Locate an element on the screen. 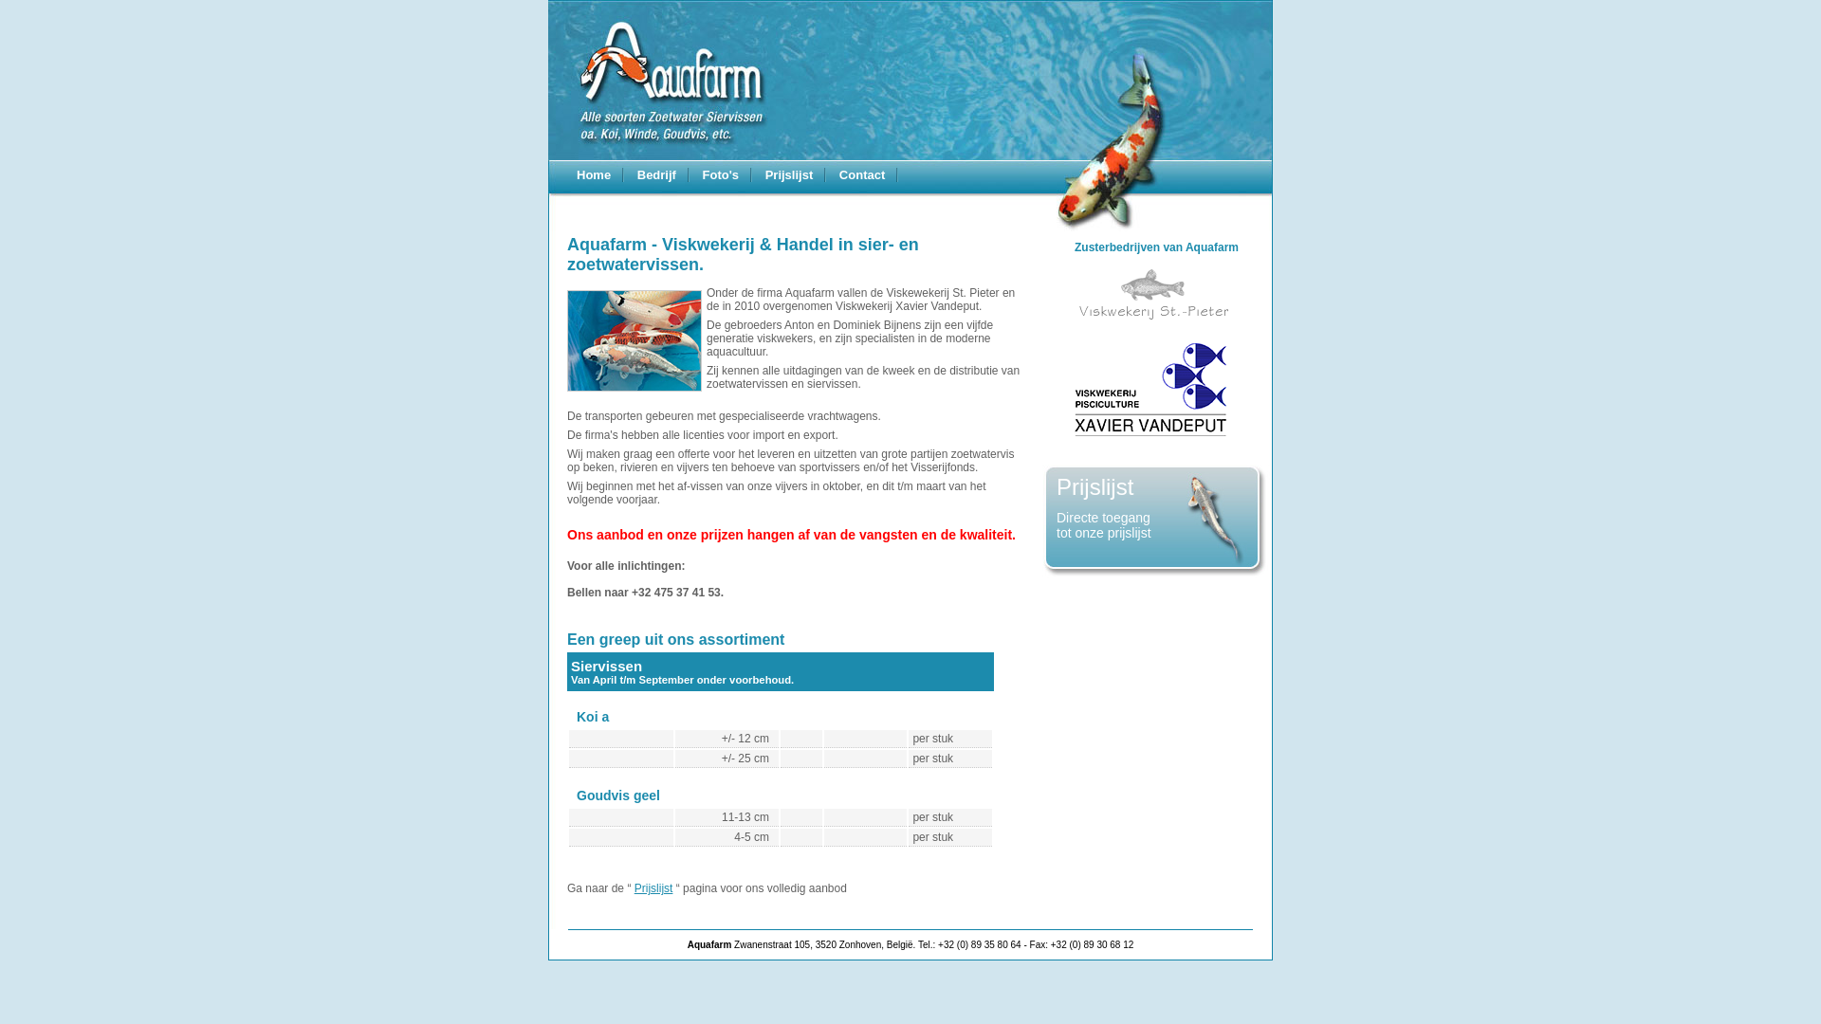 This screenshot has width=1821, height=1024. Bedrijf is located at coordinates (658, 174).